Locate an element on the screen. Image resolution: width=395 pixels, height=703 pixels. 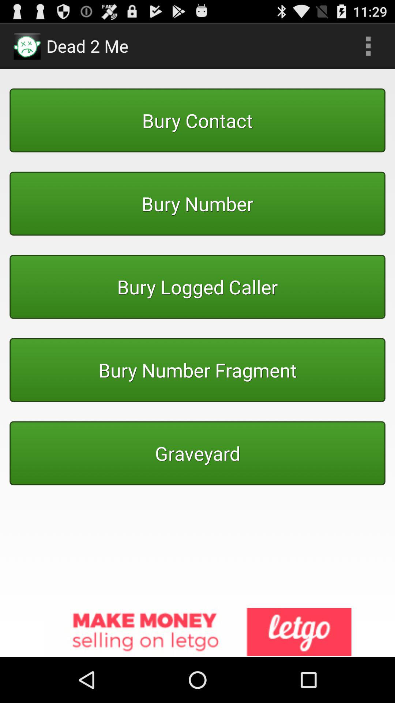
letgo add is located at coordinates (197, 632).